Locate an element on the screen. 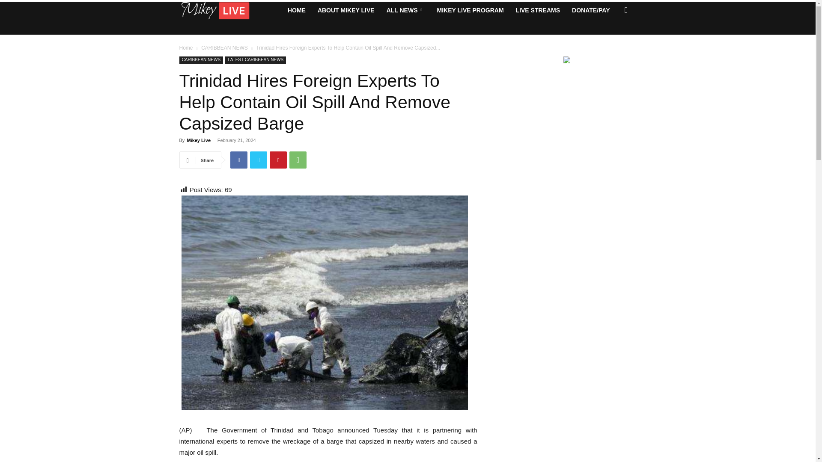  CARIBBEAN NEWS is located at coordinates (201, 60).